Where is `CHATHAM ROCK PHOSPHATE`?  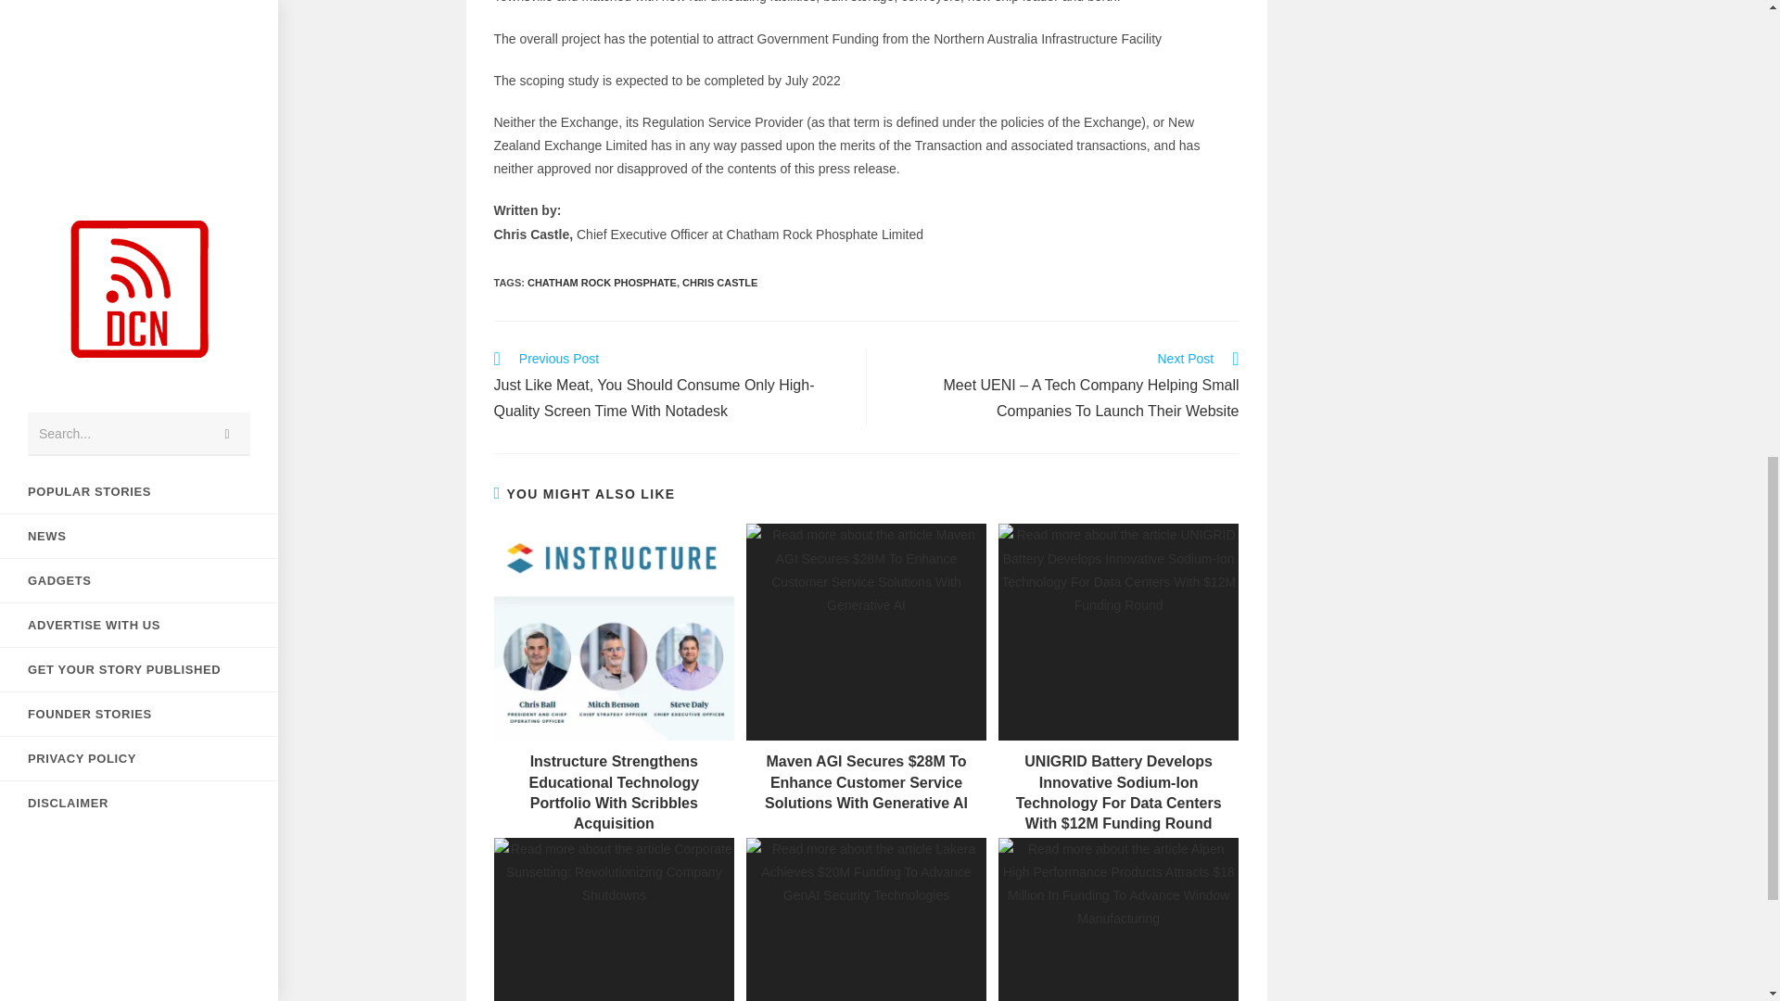 CHATHAM ROCK PHOSPHATE is located at coordinates (601, 283).